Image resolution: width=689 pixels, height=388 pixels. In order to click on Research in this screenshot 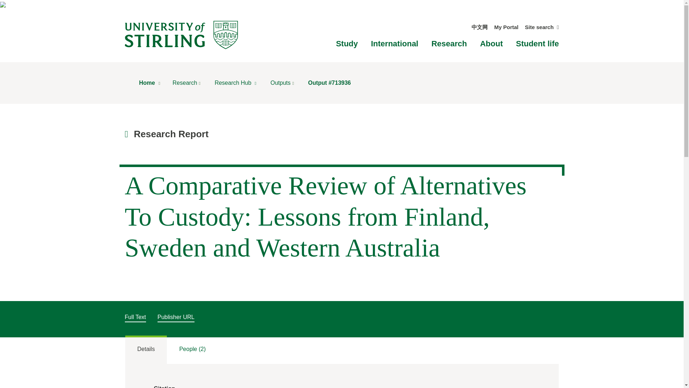, I will do `click(449, 43)`.